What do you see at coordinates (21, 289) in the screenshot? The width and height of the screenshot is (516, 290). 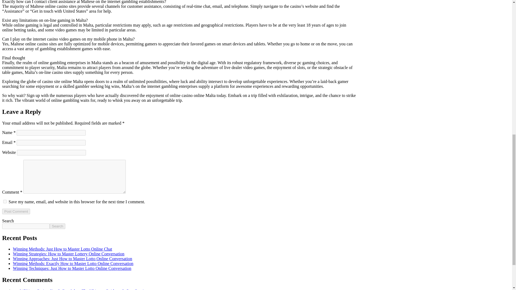 I see `oop84501` at bounding box center [21, 289].